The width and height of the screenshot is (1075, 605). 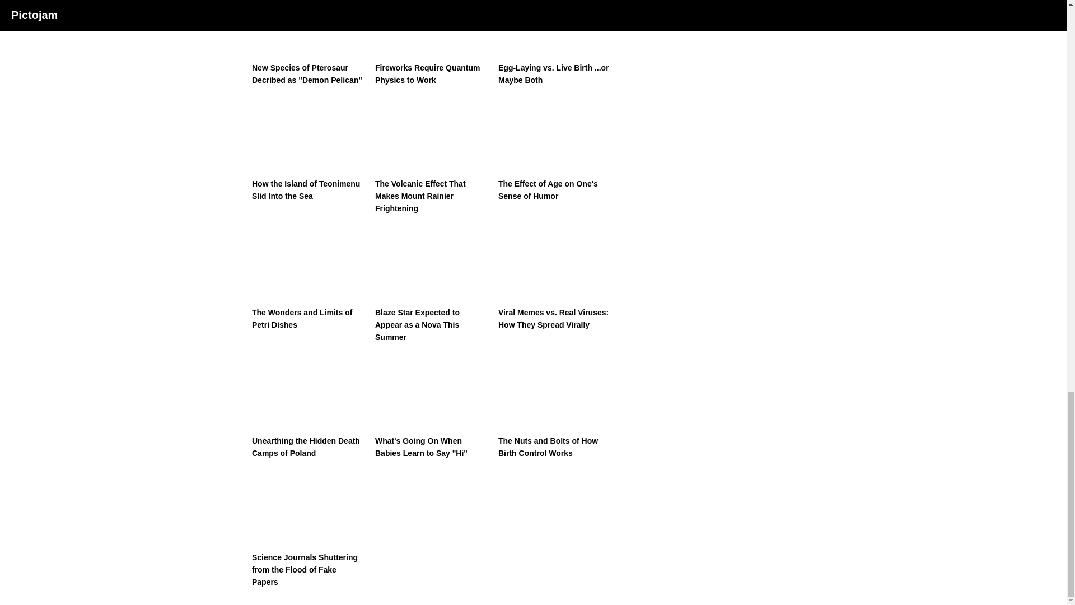 I want to click on  The Wonders and Limits of Petri Dishes, so click(x=308, y=278).